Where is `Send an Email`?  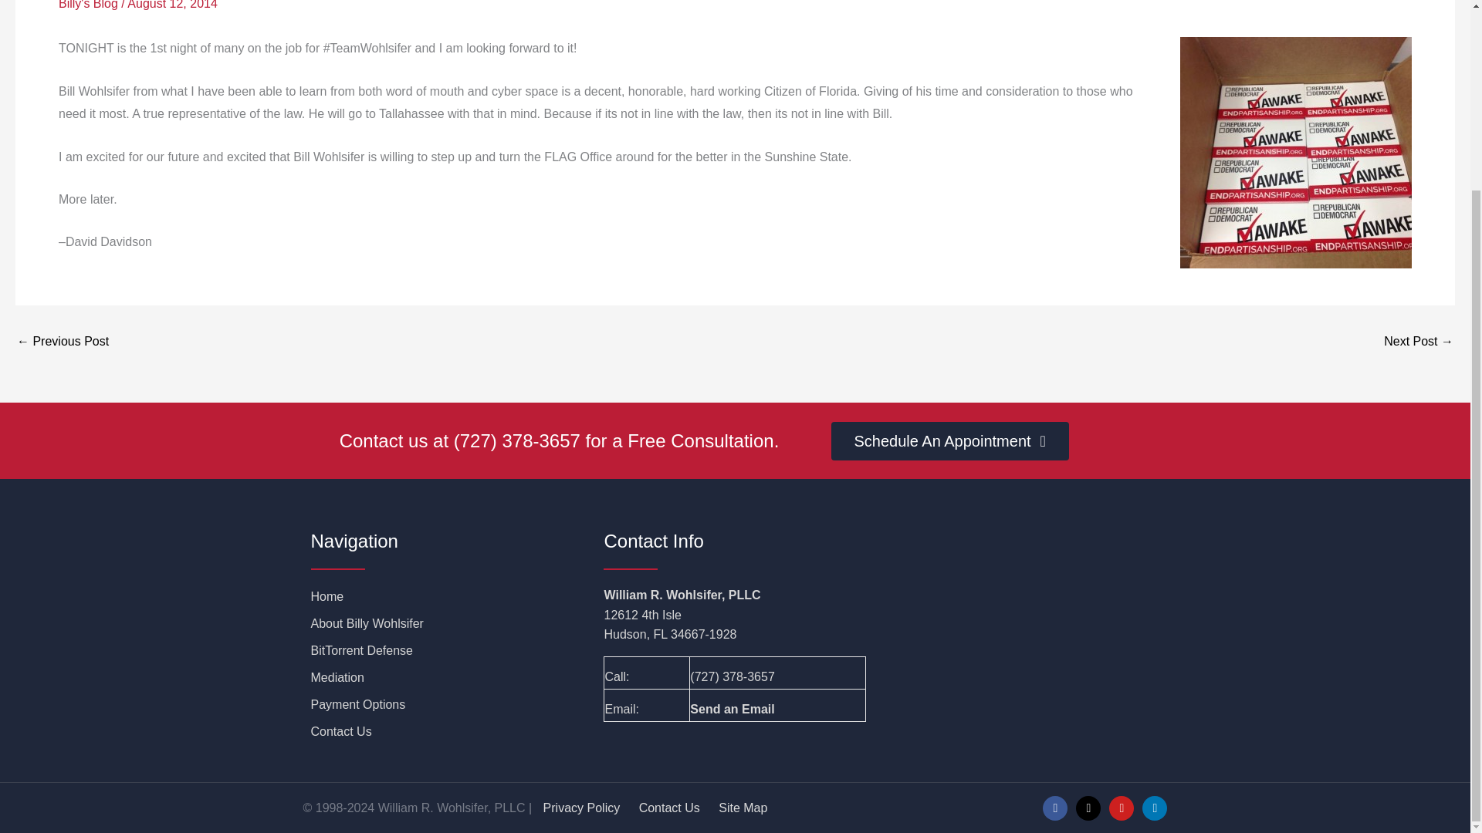
Send an Email is located at coordinates (732, 709).